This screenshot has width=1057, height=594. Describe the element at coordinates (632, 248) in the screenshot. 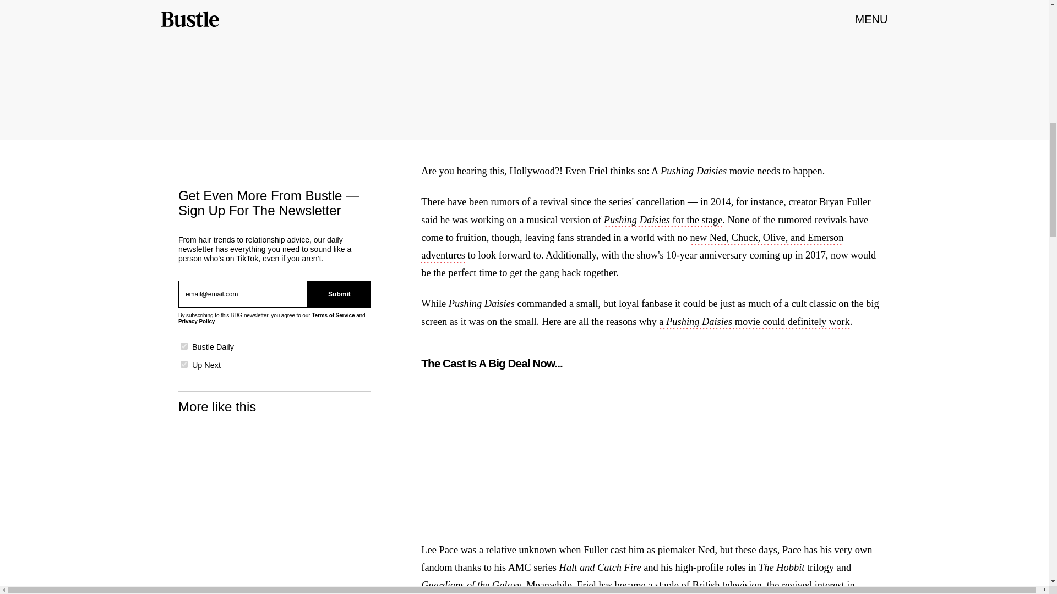

I see `new Ned, Chuck, Olive, and Emerson adventures` at that location.